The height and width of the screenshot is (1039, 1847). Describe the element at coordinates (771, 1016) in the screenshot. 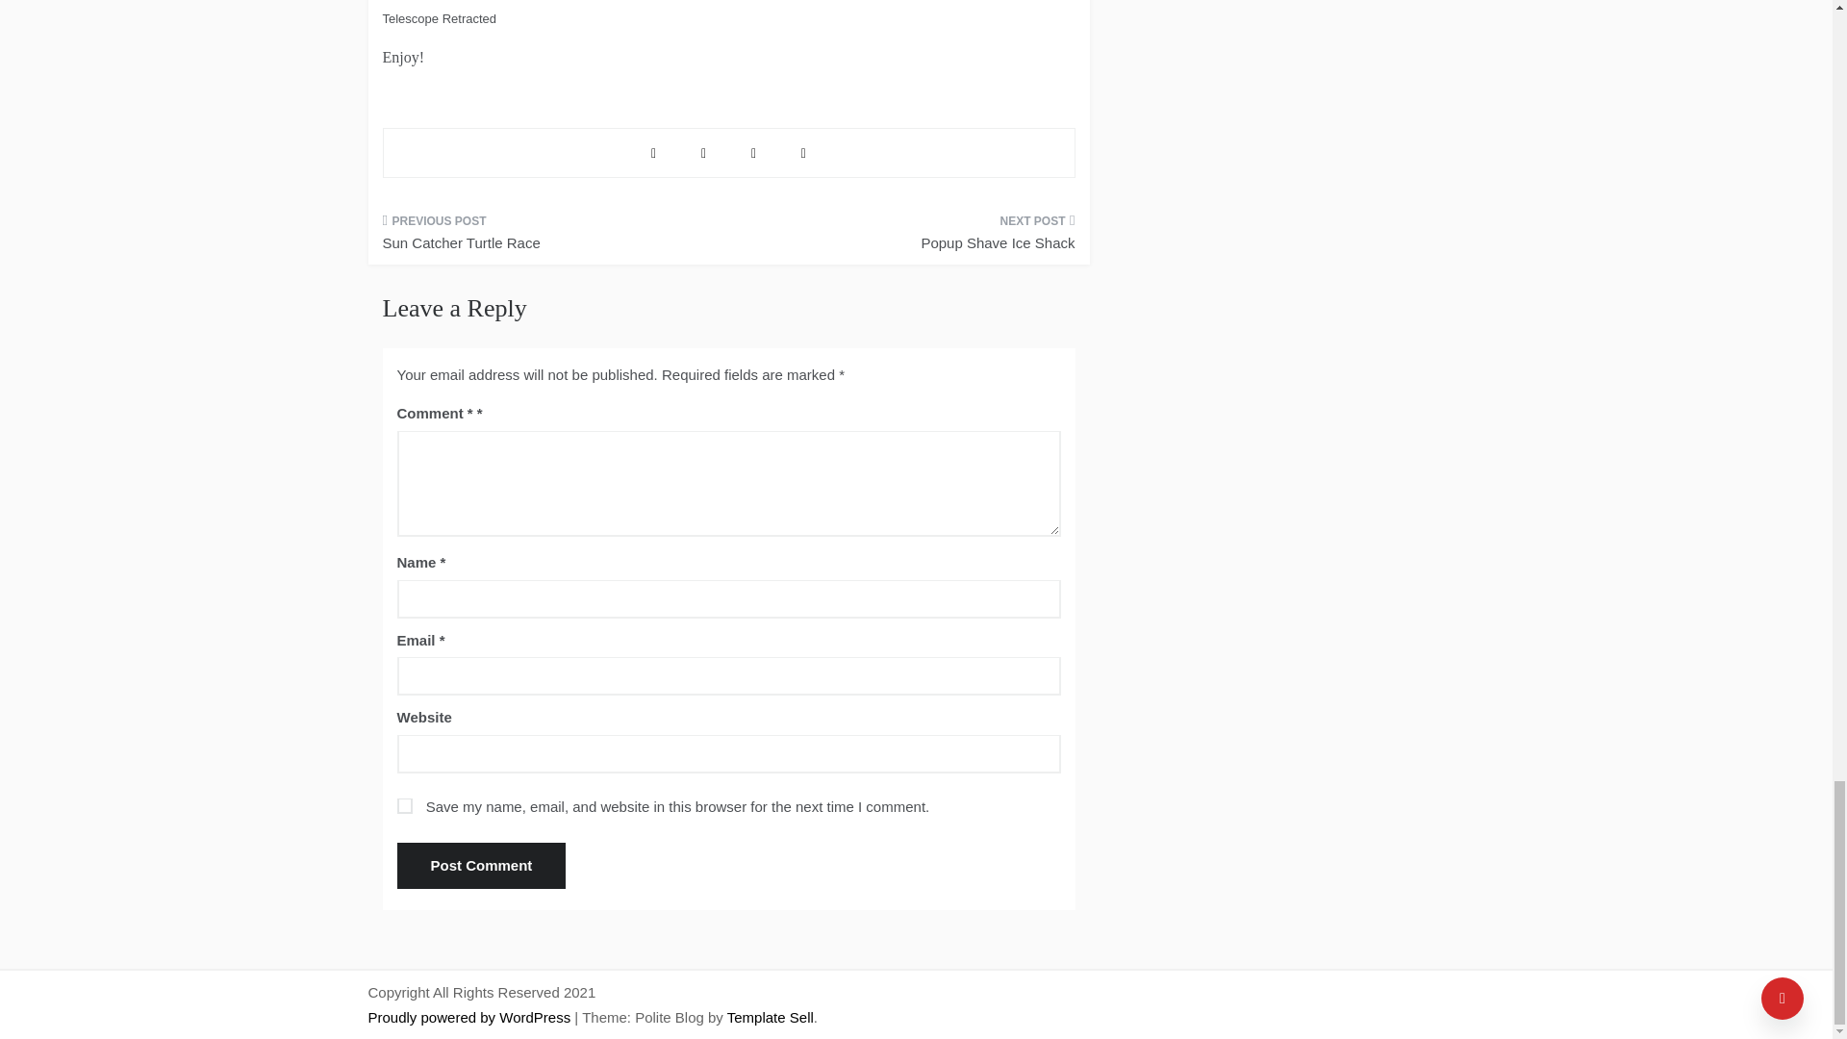

I see `Template Sell` at that location.